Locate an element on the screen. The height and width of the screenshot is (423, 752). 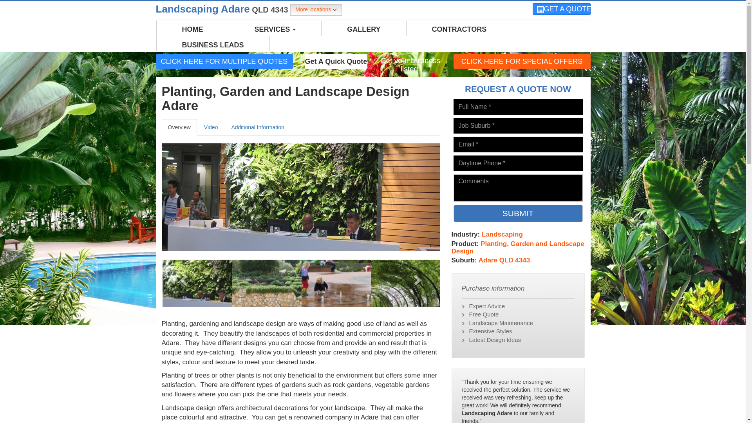
Get your business listed! is located at coordinates (410, 65).